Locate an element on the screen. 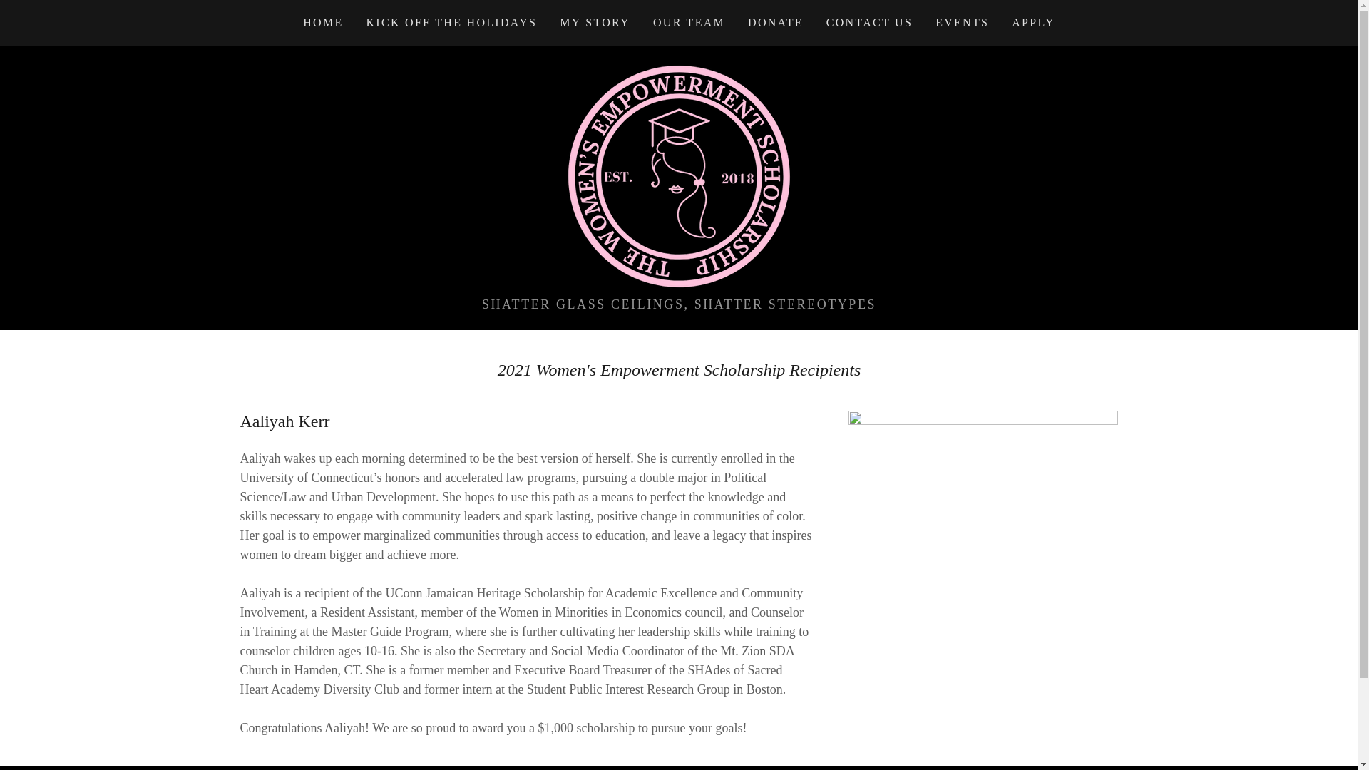  HOME is located at coordinates (962, 23).